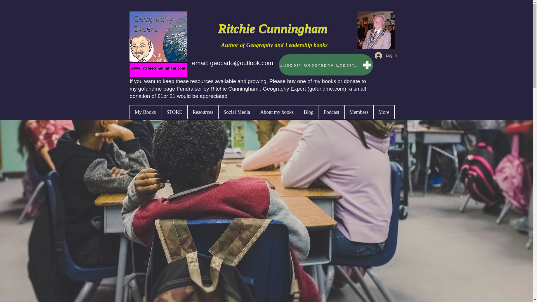 This screenshot has width=537, height=302. Describe the element at coordinates (277, 112) in the screenshot. I see `About my books` at that location.